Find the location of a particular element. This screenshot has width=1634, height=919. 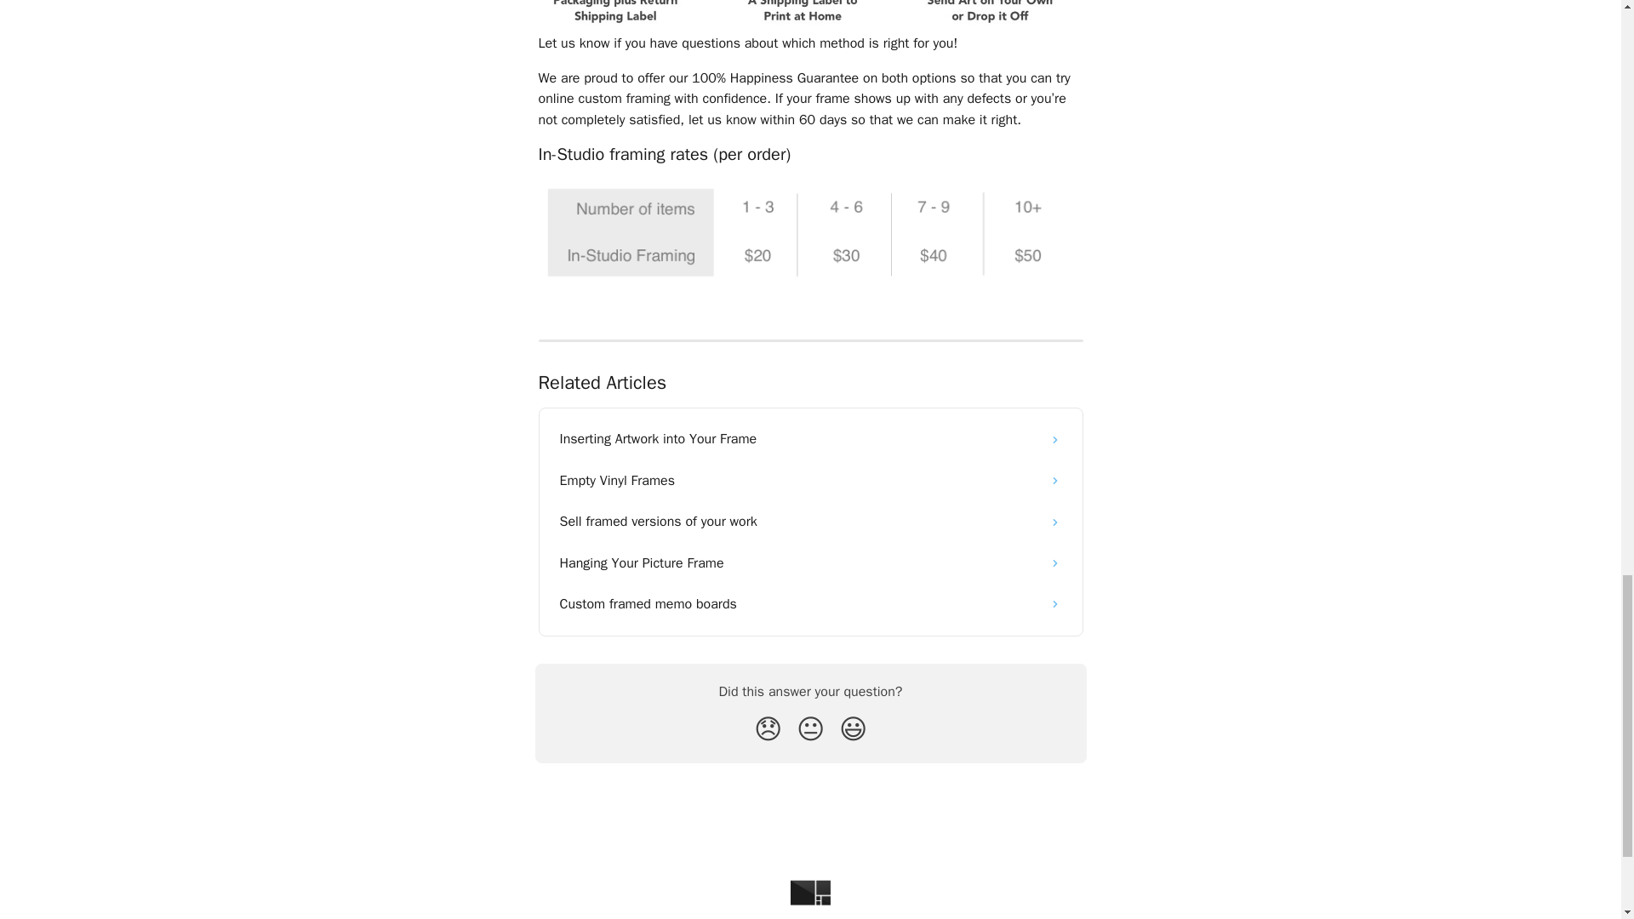

Custom framed memo boards is located at coordinates (810, 604).